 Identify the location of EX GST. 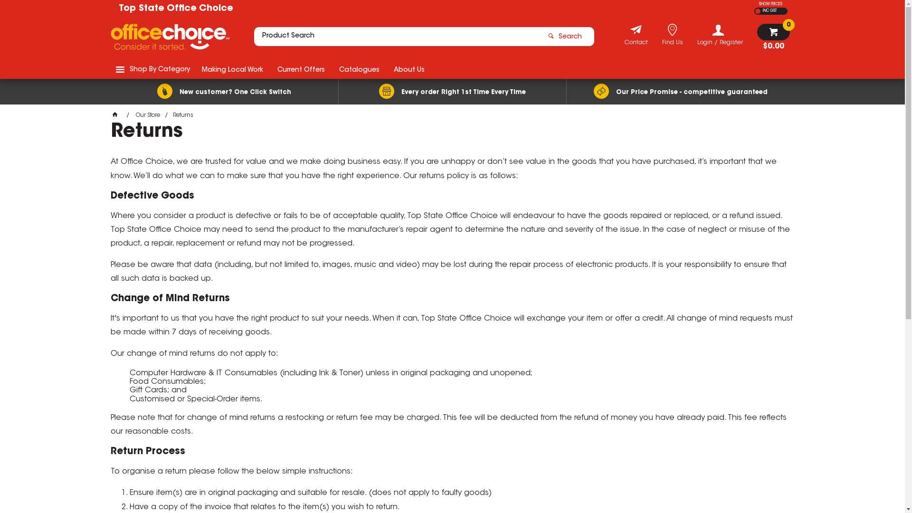
(758, 11).